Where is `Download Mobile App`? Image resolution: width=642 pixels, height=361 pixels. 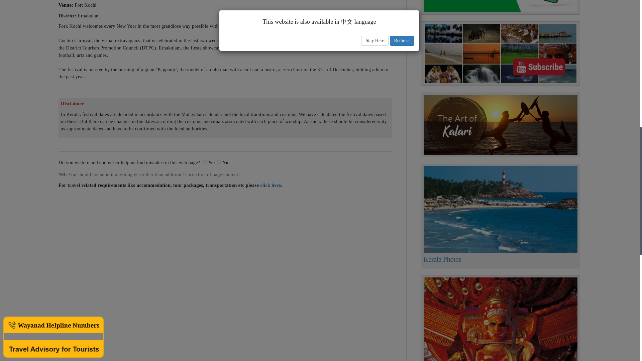
Download Mobile App is located at coordinates (500, 6).